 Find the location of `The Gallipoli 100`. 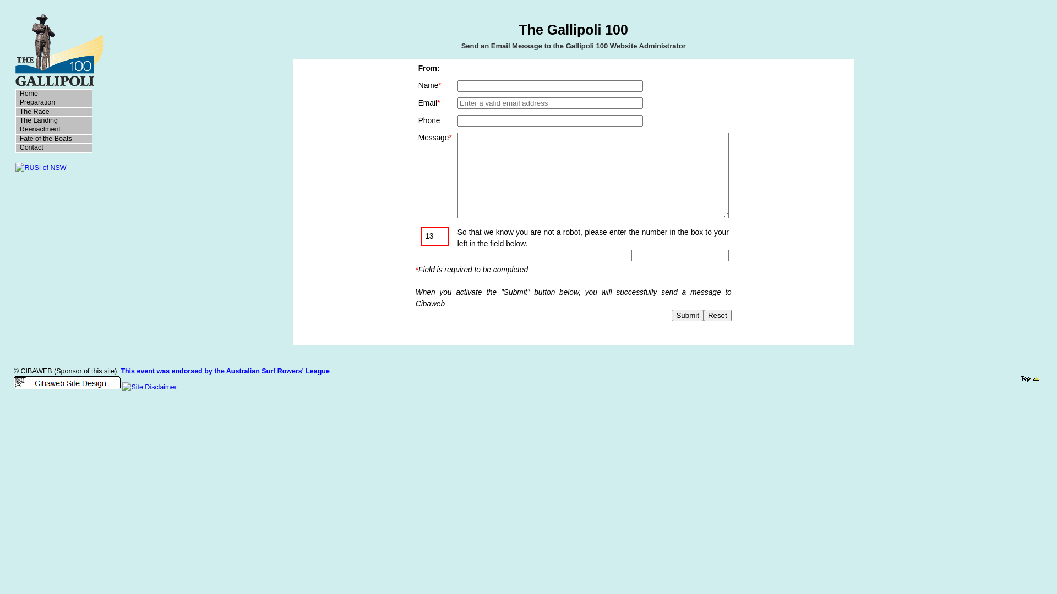

The Gallipoli 100 is located at coordinates (59, 50).